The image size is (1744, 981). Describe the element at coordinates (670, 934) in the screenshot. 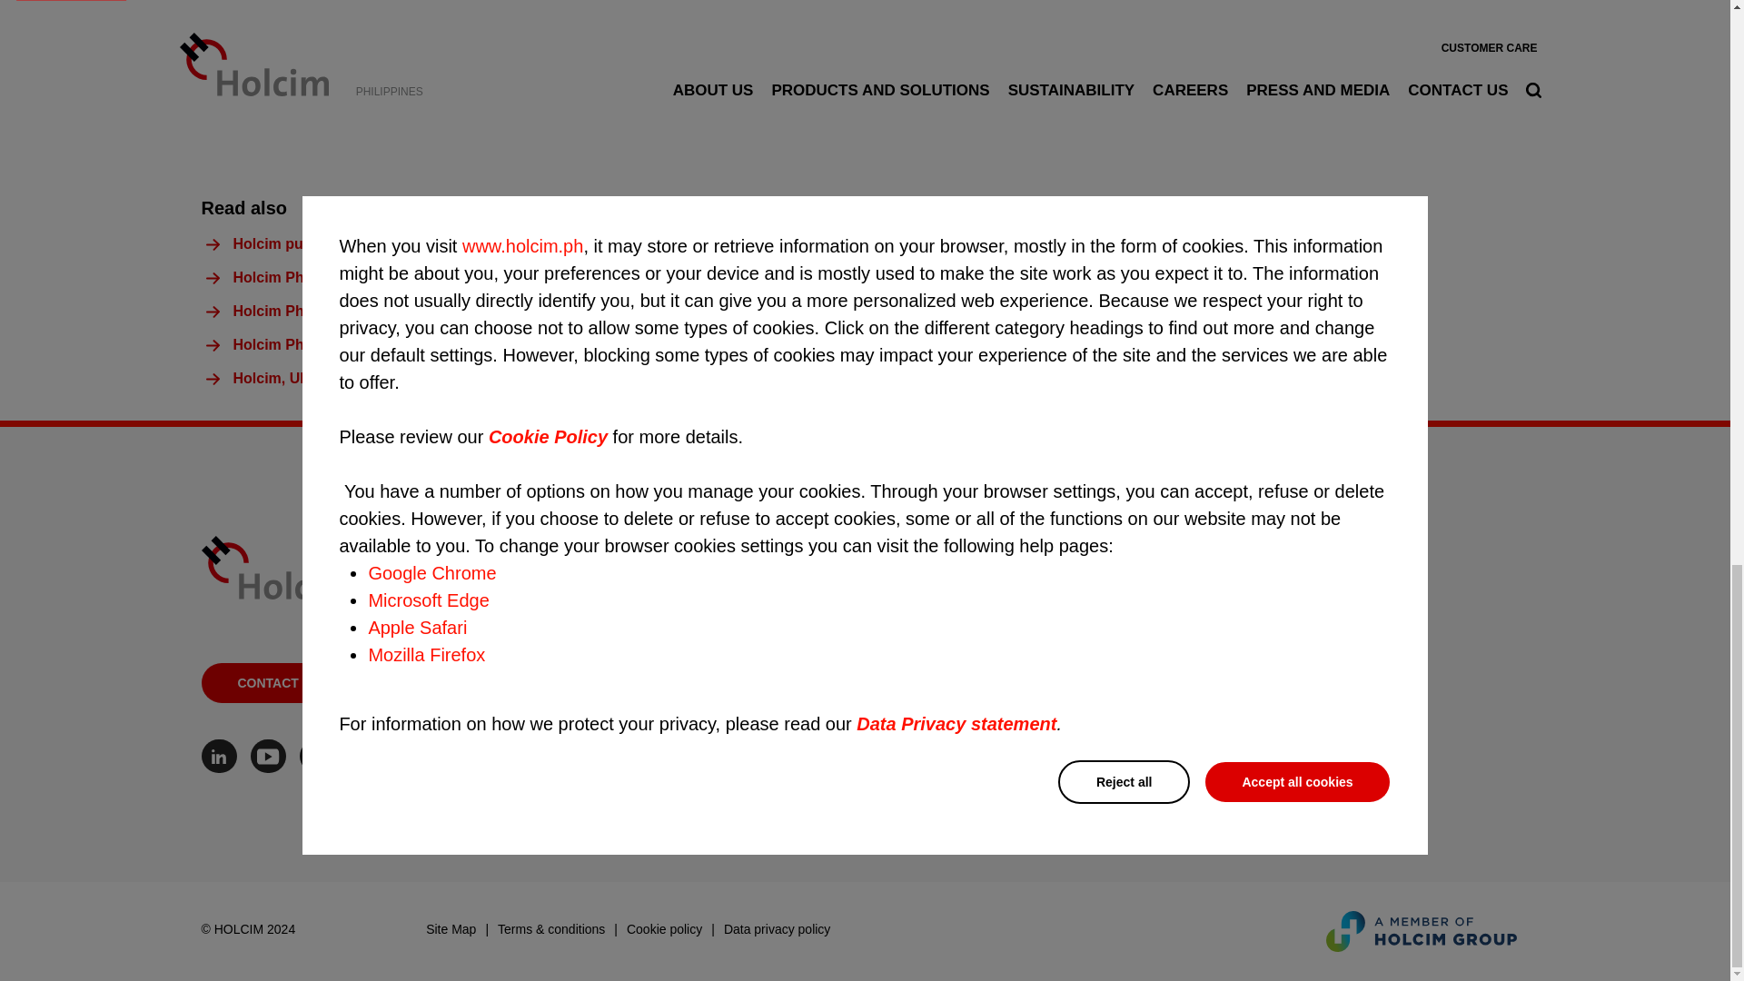

I see `Cookie policy` at that location.